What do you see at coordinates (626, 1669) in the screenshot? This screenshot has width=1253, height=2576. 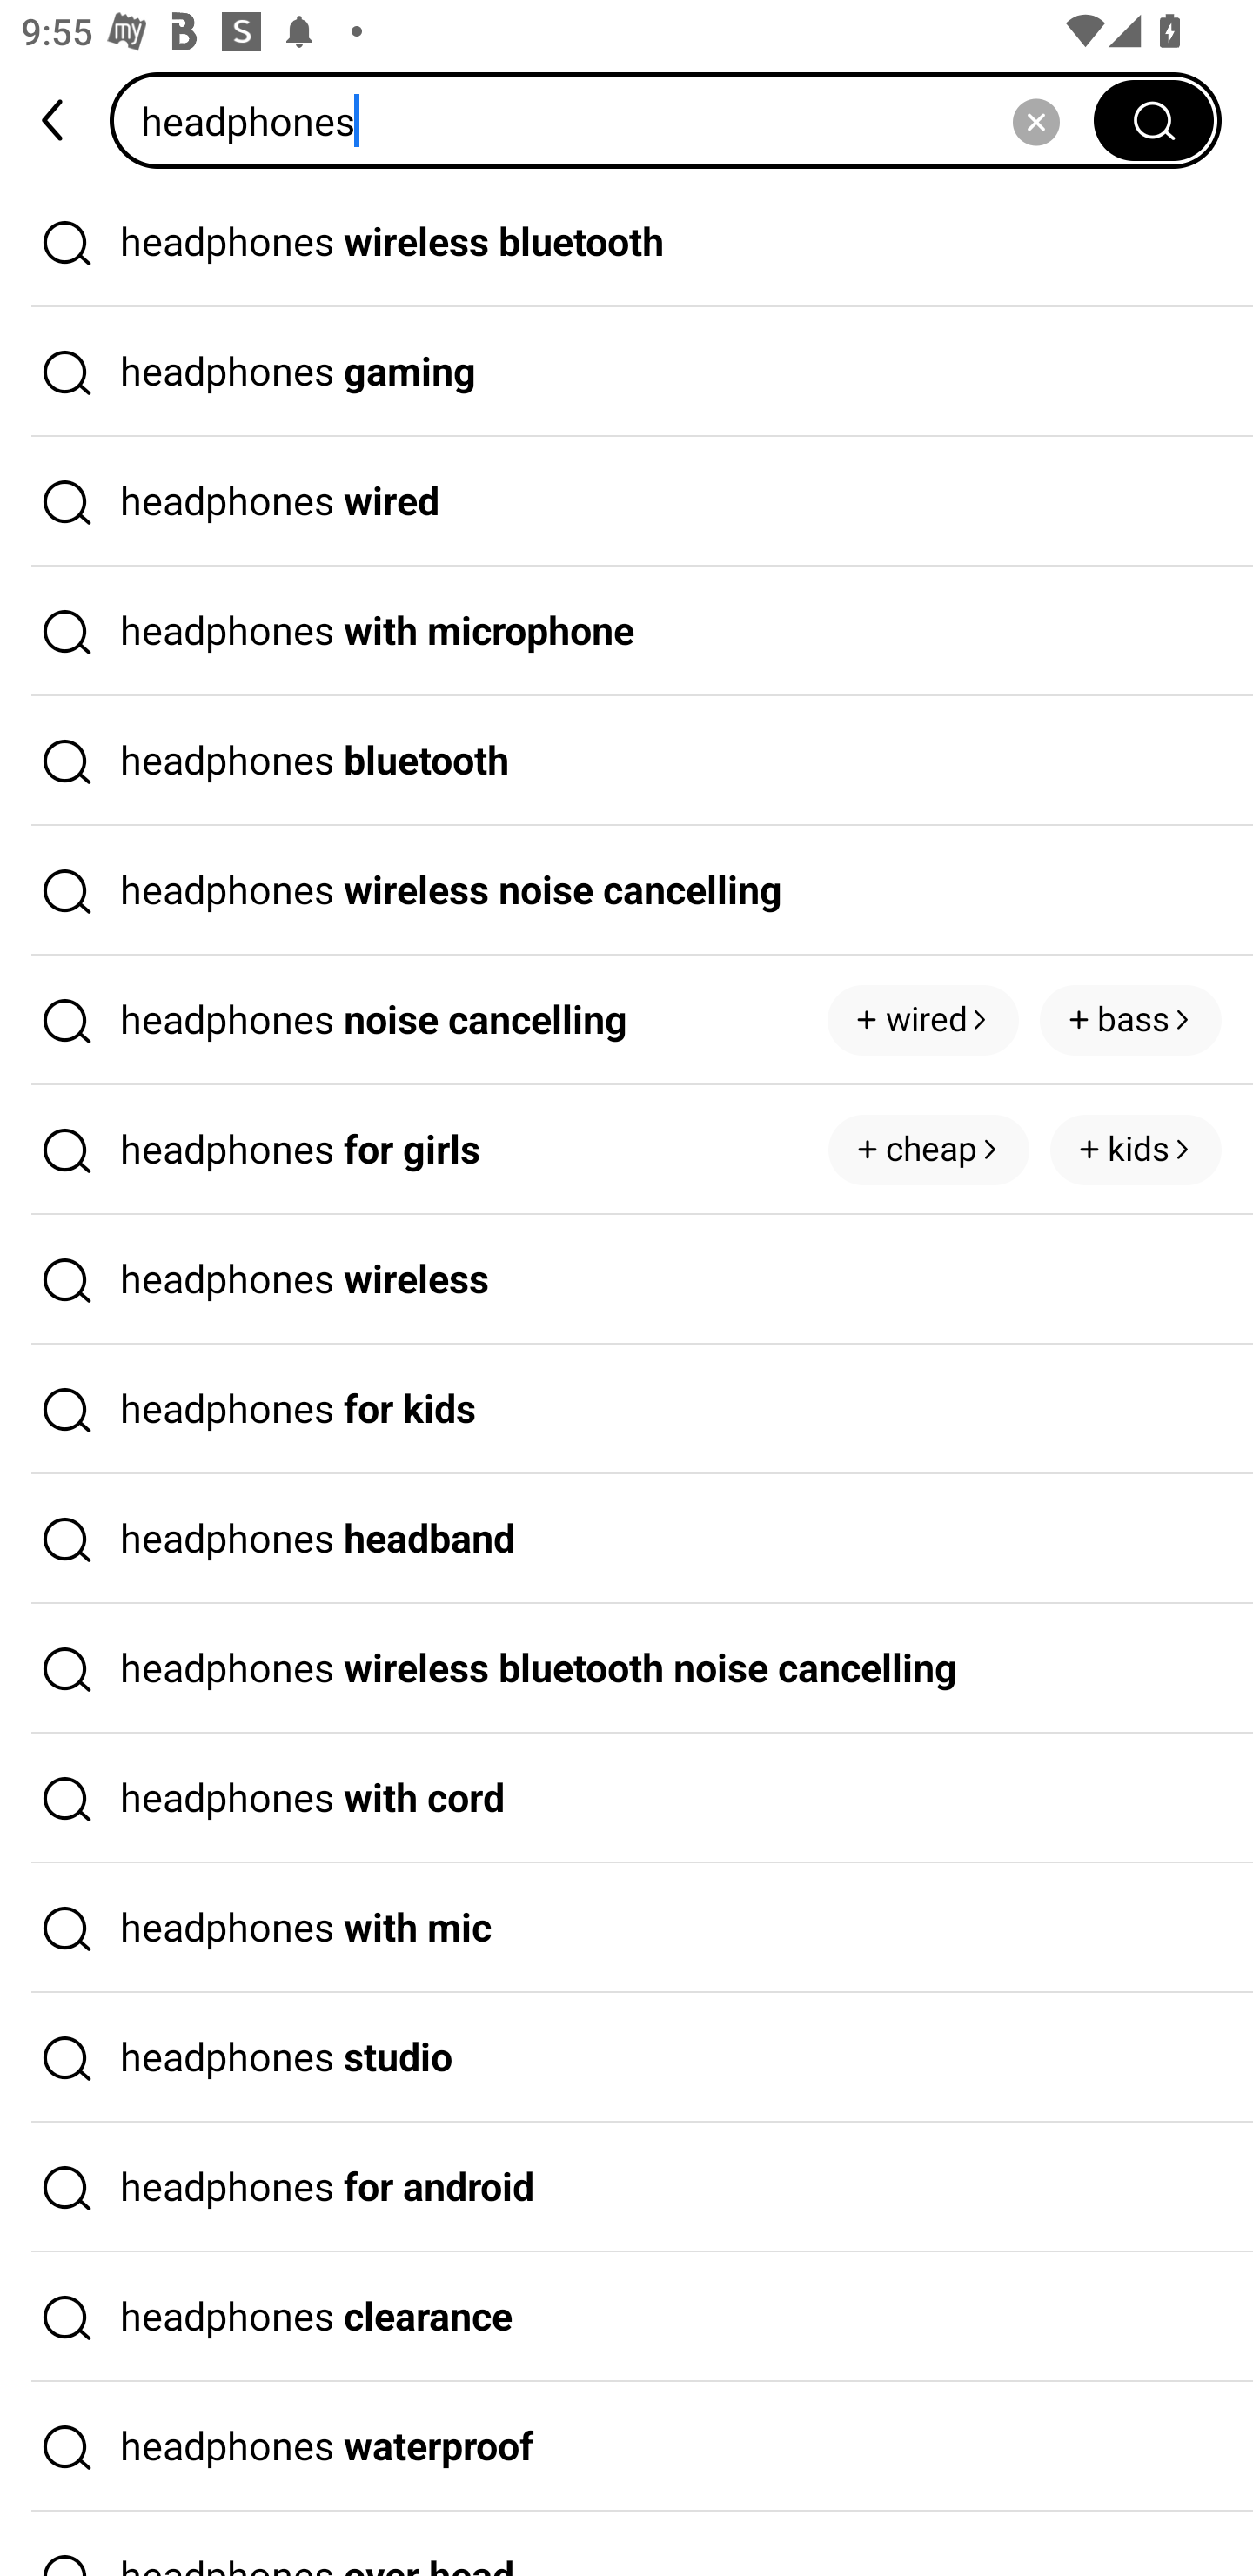 I see `headphones wireless bluetooth noise cancelling` at bounding box center [626, 1669].